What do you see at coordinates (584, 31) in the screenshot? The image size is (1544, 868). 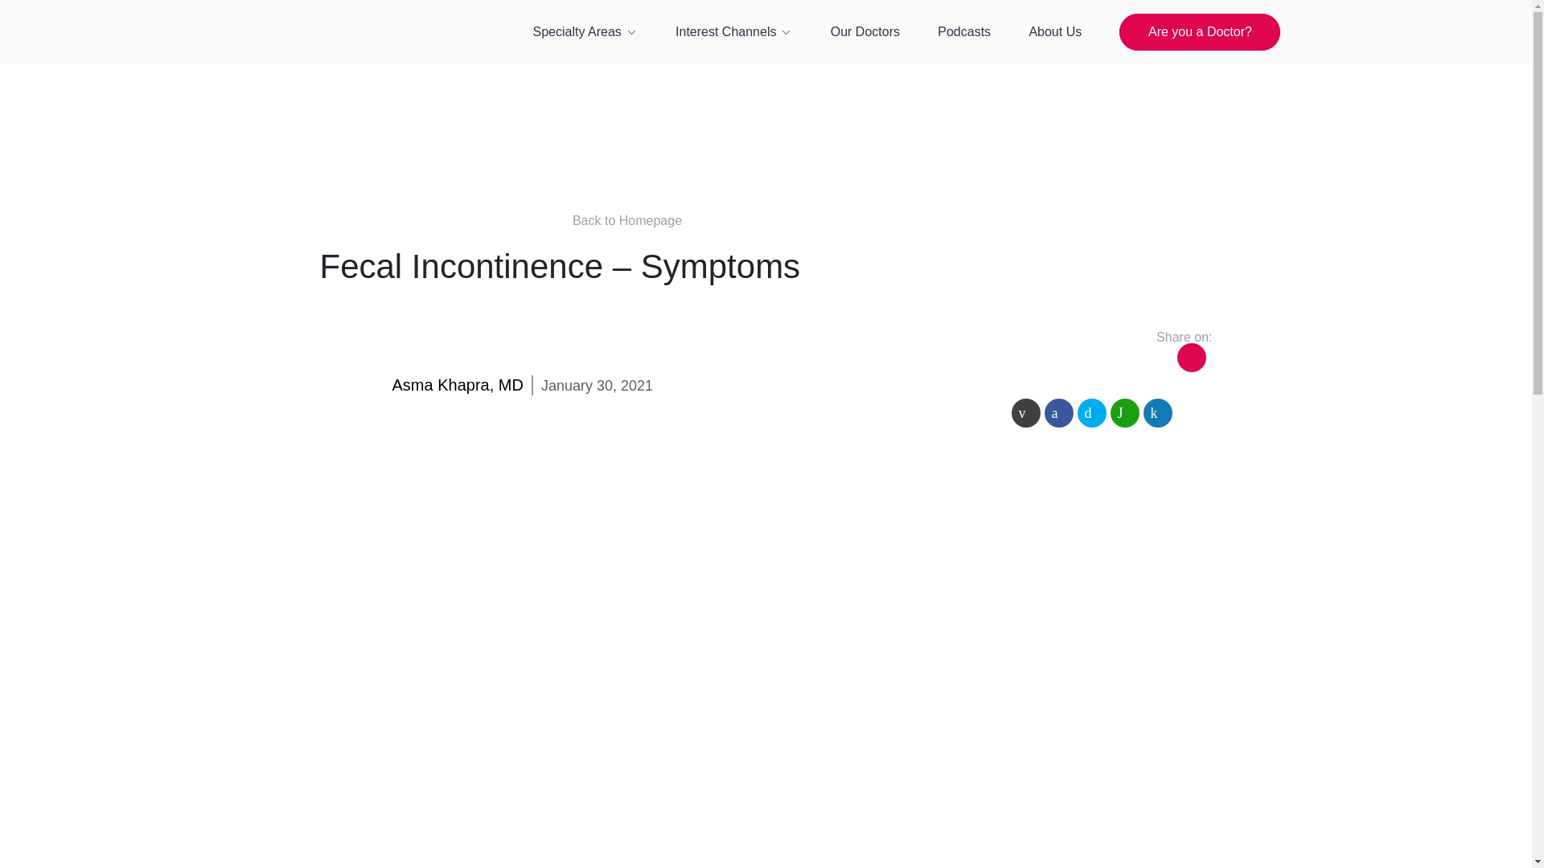 I see `Specialty Areas` at bounding box center [584, 31].